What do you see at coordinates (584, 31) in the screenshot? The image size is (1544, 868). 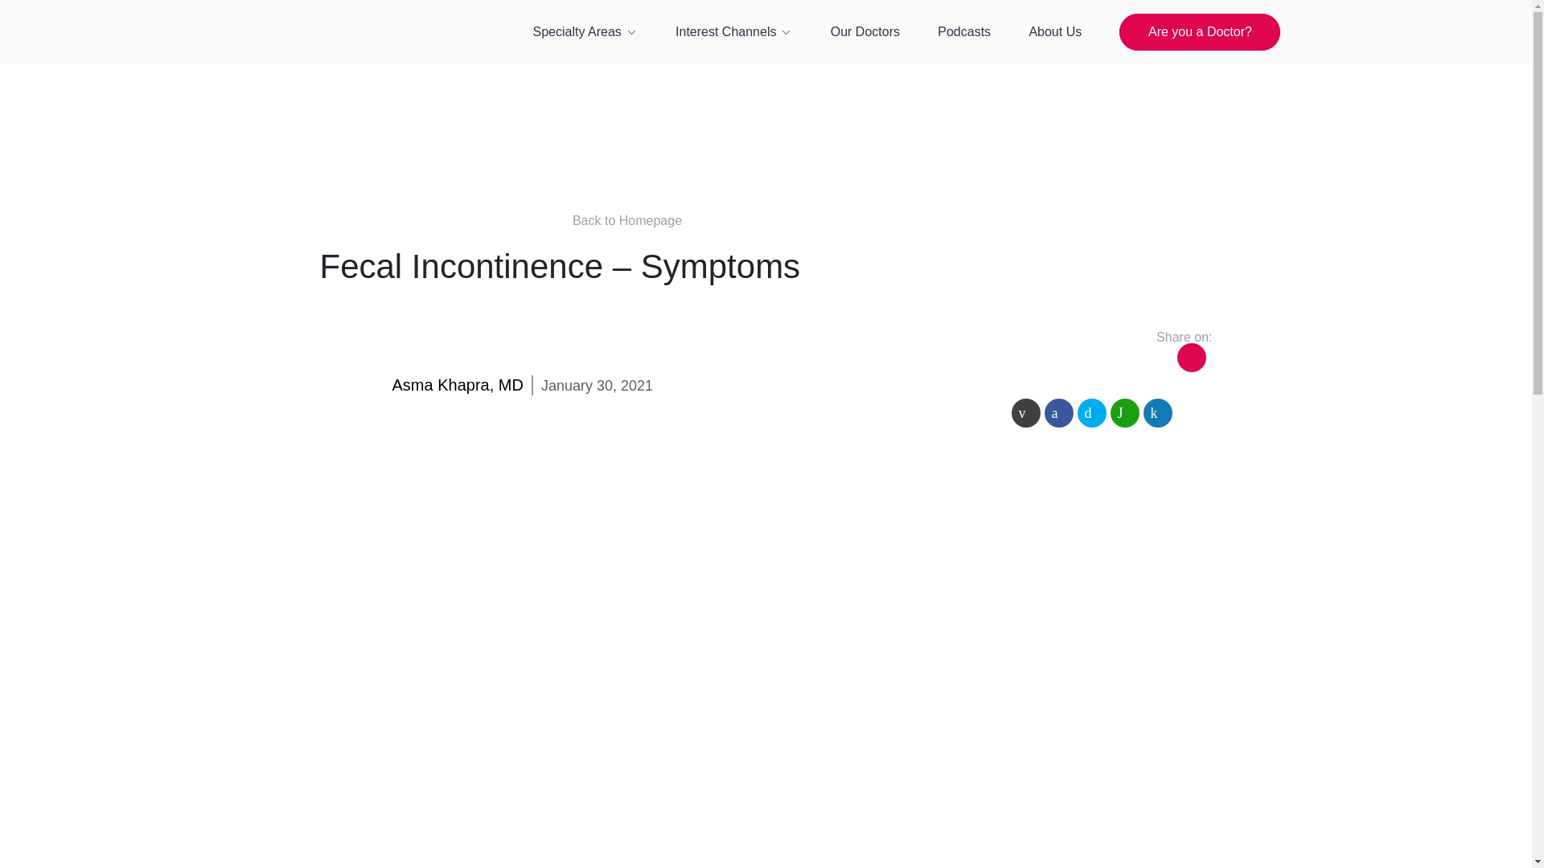 I see `Specialty Areas` at bounding box center [584, 31].